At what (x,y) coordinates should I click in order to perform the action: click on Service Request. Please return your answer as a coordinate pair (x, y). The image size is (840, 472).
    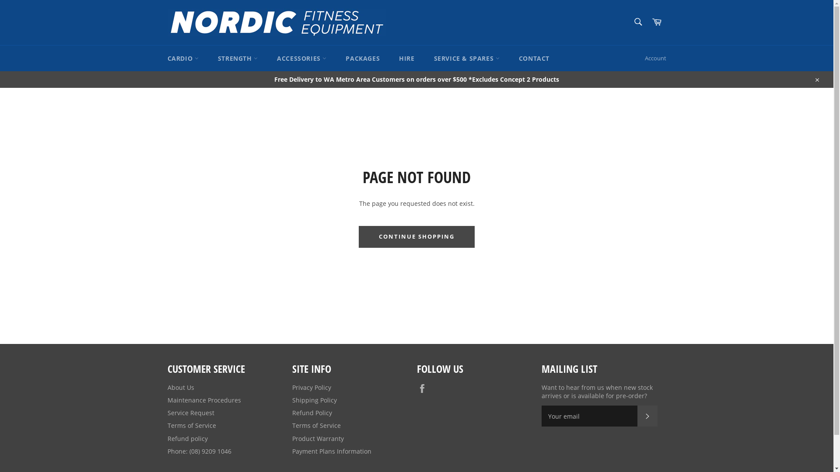
    Looking at the image, I should click on (191, 413).